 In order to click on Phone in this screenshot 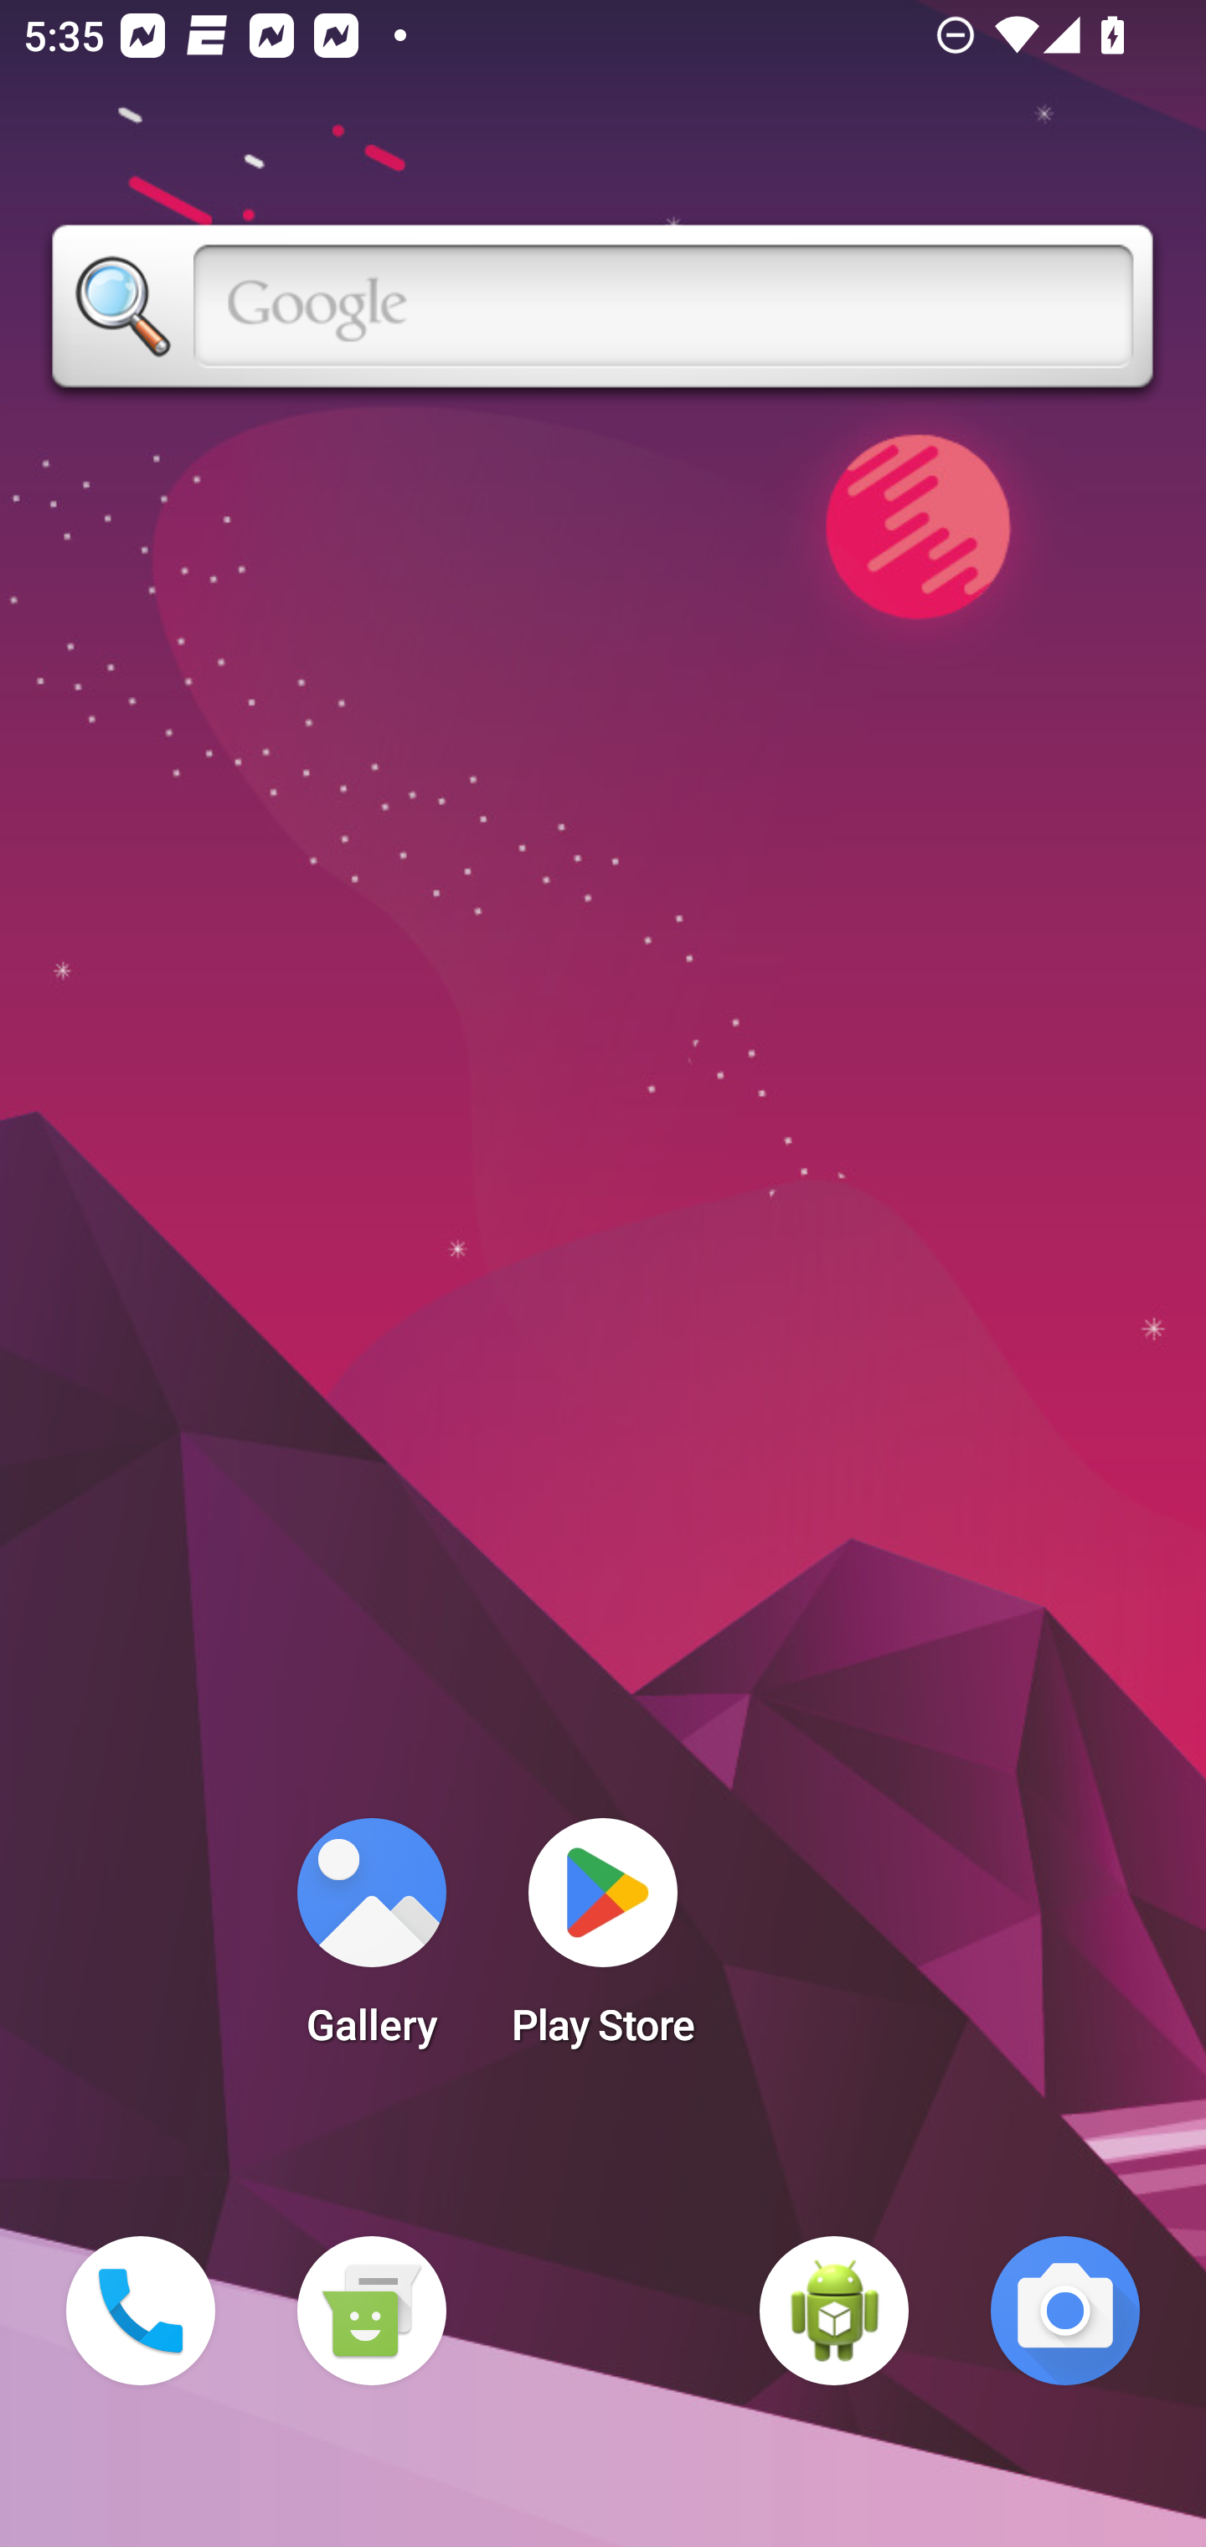, I will do `click(141, 2311)`.